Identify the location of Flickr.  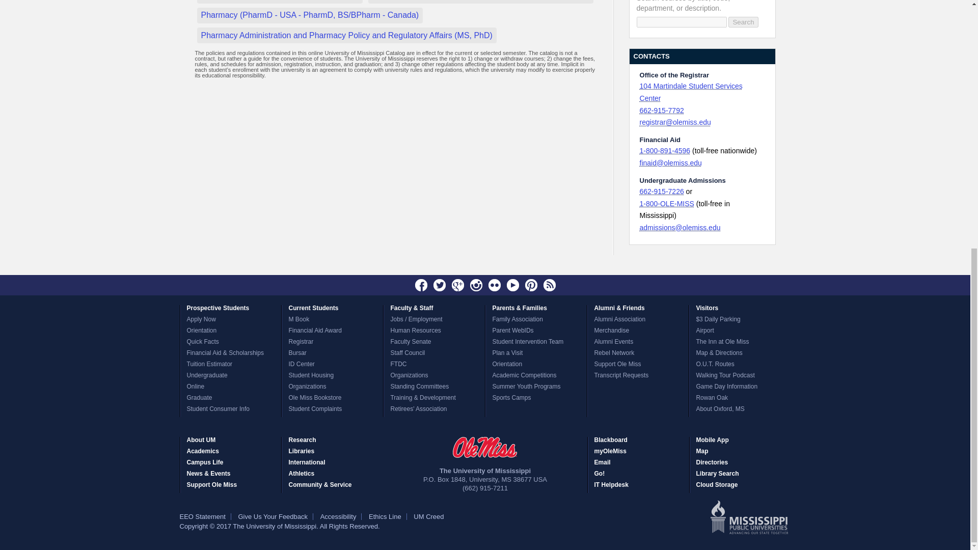
(494, 285).